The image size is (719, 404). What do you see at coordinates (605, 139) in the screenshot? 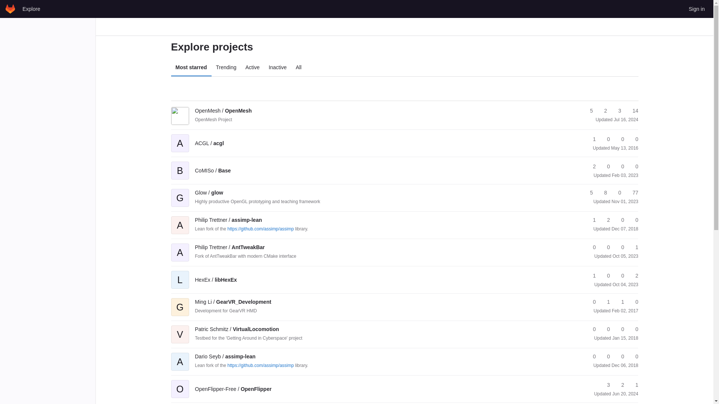
I see `Forks` at bounding box center [605, 139].